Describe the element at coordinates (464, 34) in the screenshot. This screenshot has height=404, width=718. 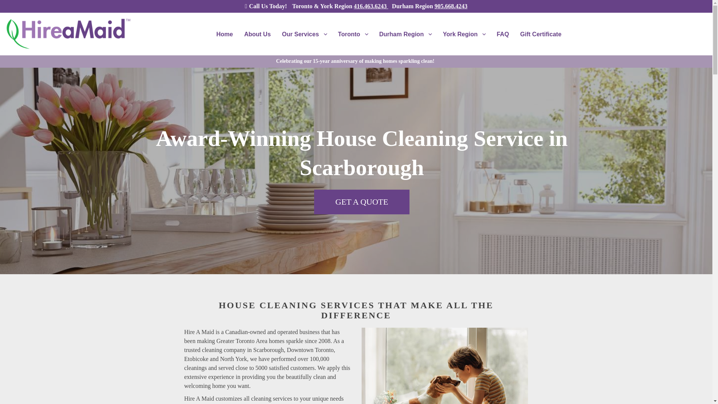
I see `York Region` at that location.